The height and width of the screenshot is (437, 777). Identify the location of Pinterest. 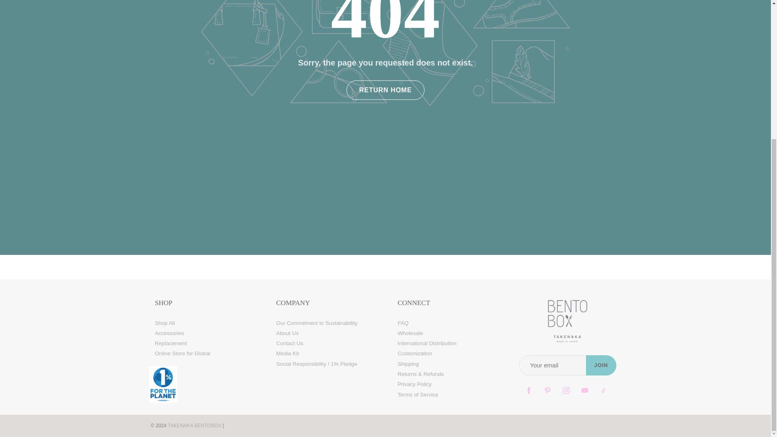
(548, 390).